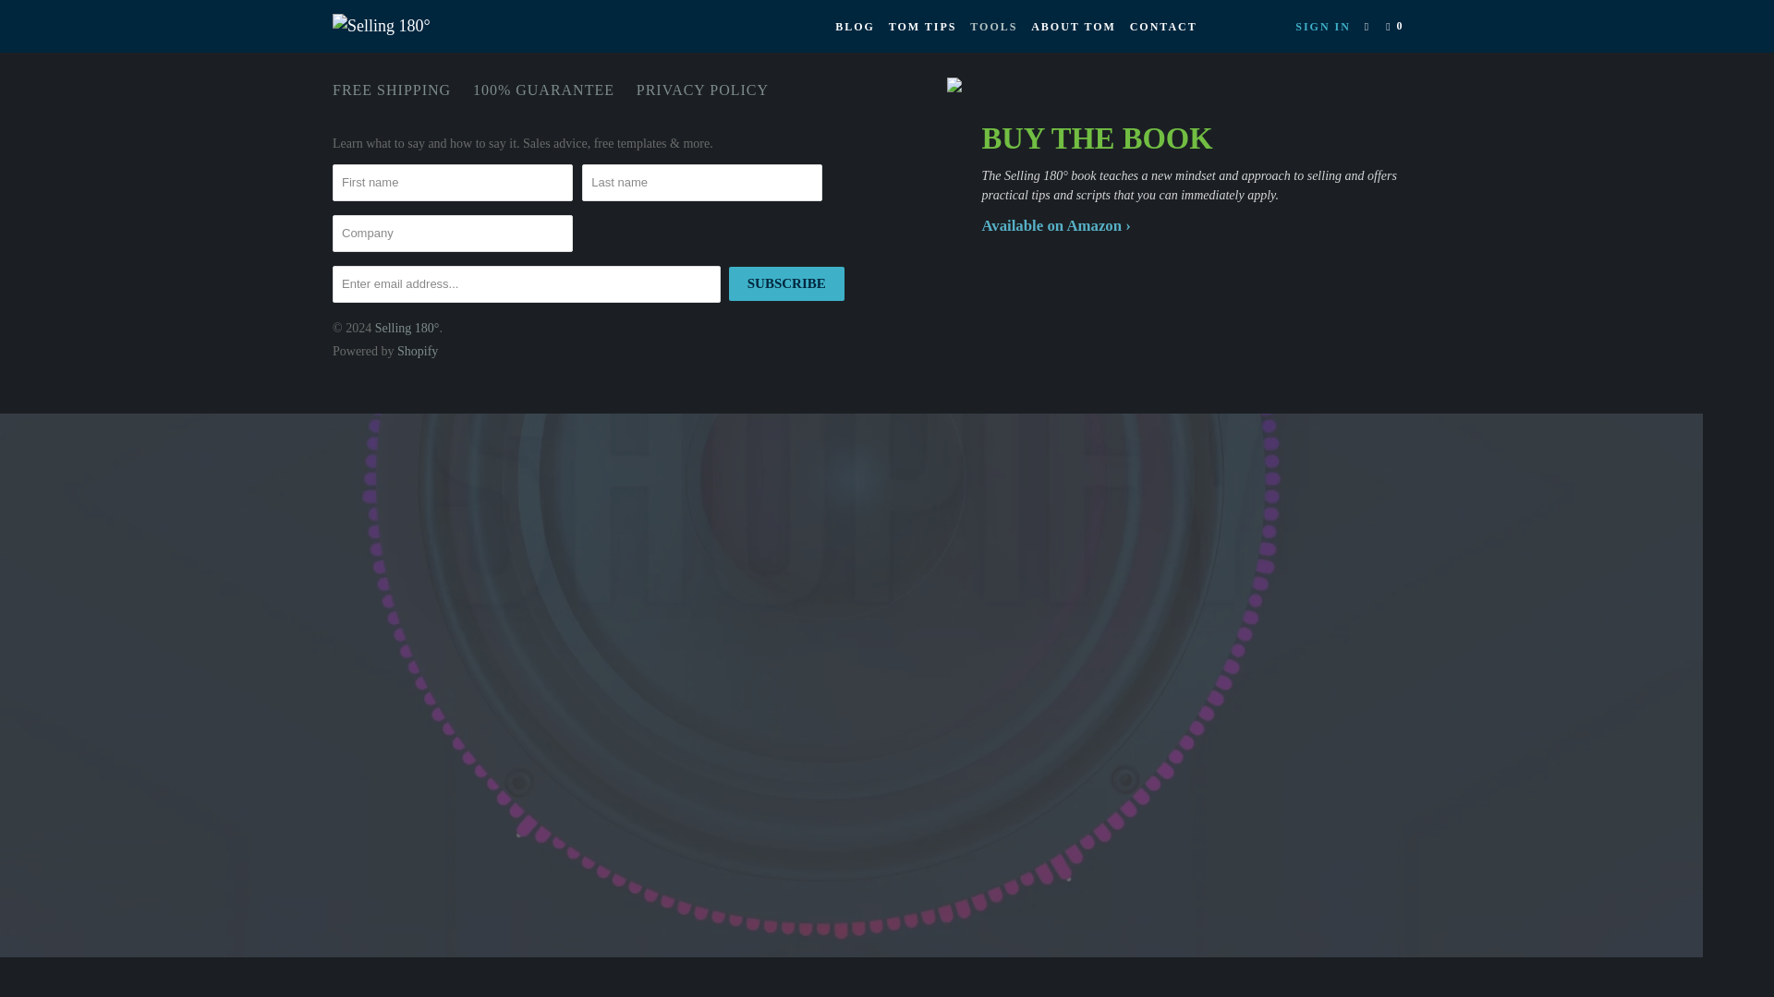 The image size is (1774, 997). I want to click on BLOG, so click(855, 26).